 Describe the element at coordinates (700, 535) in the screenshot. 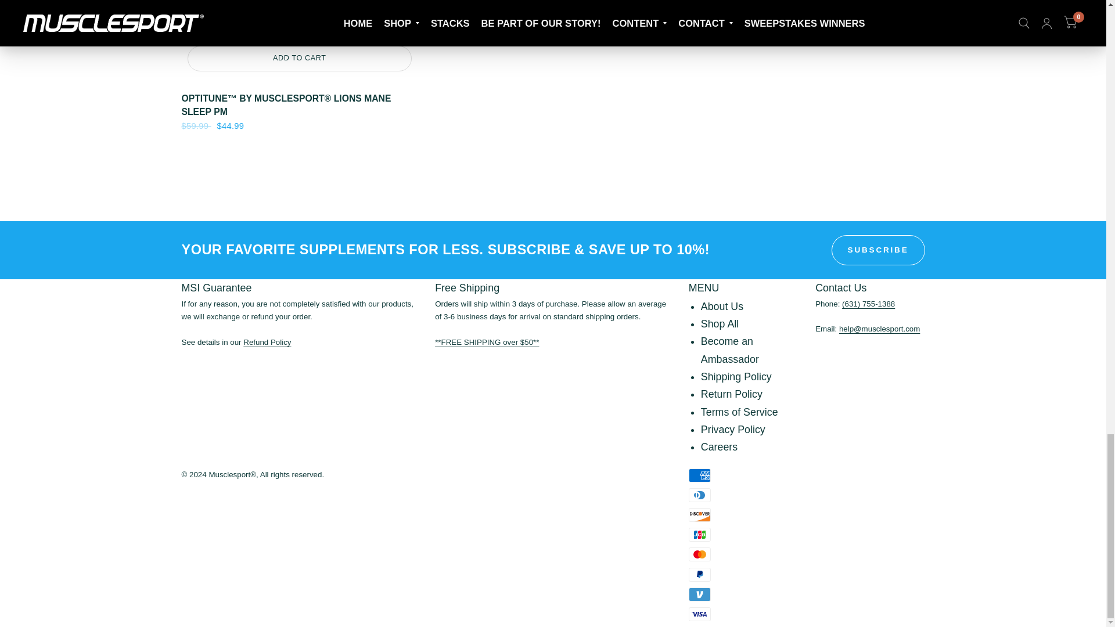

I see `JCB` at that location.